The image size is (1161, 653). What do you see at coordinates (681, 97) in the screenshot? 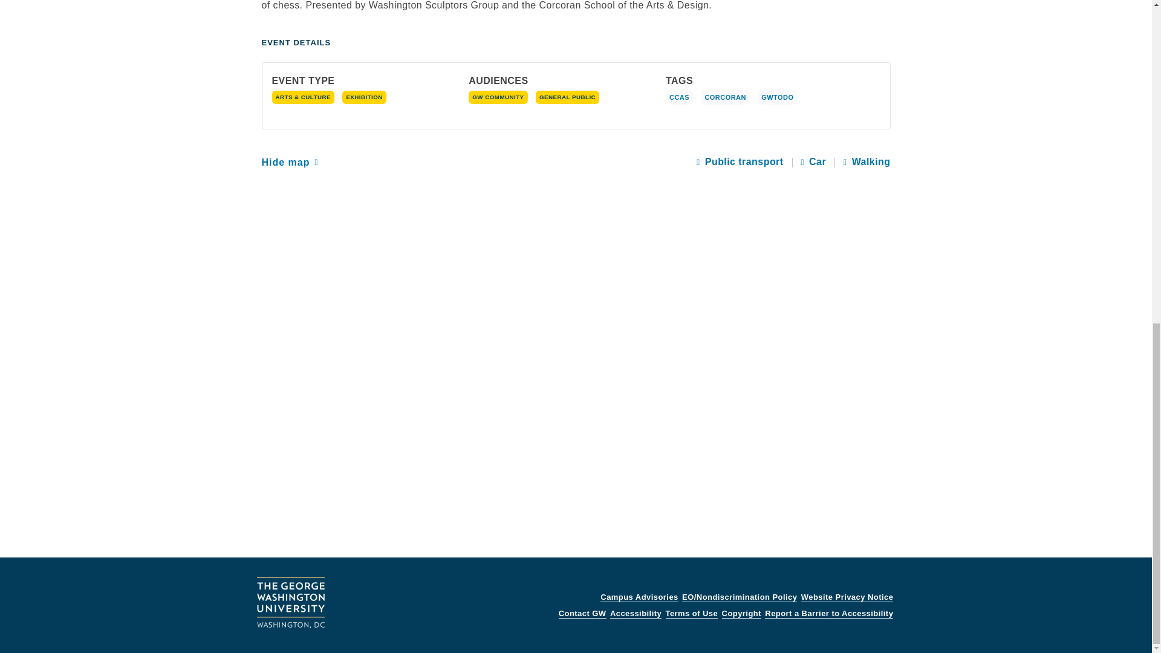
I see `CCAS` at bounding box center [681, 97].